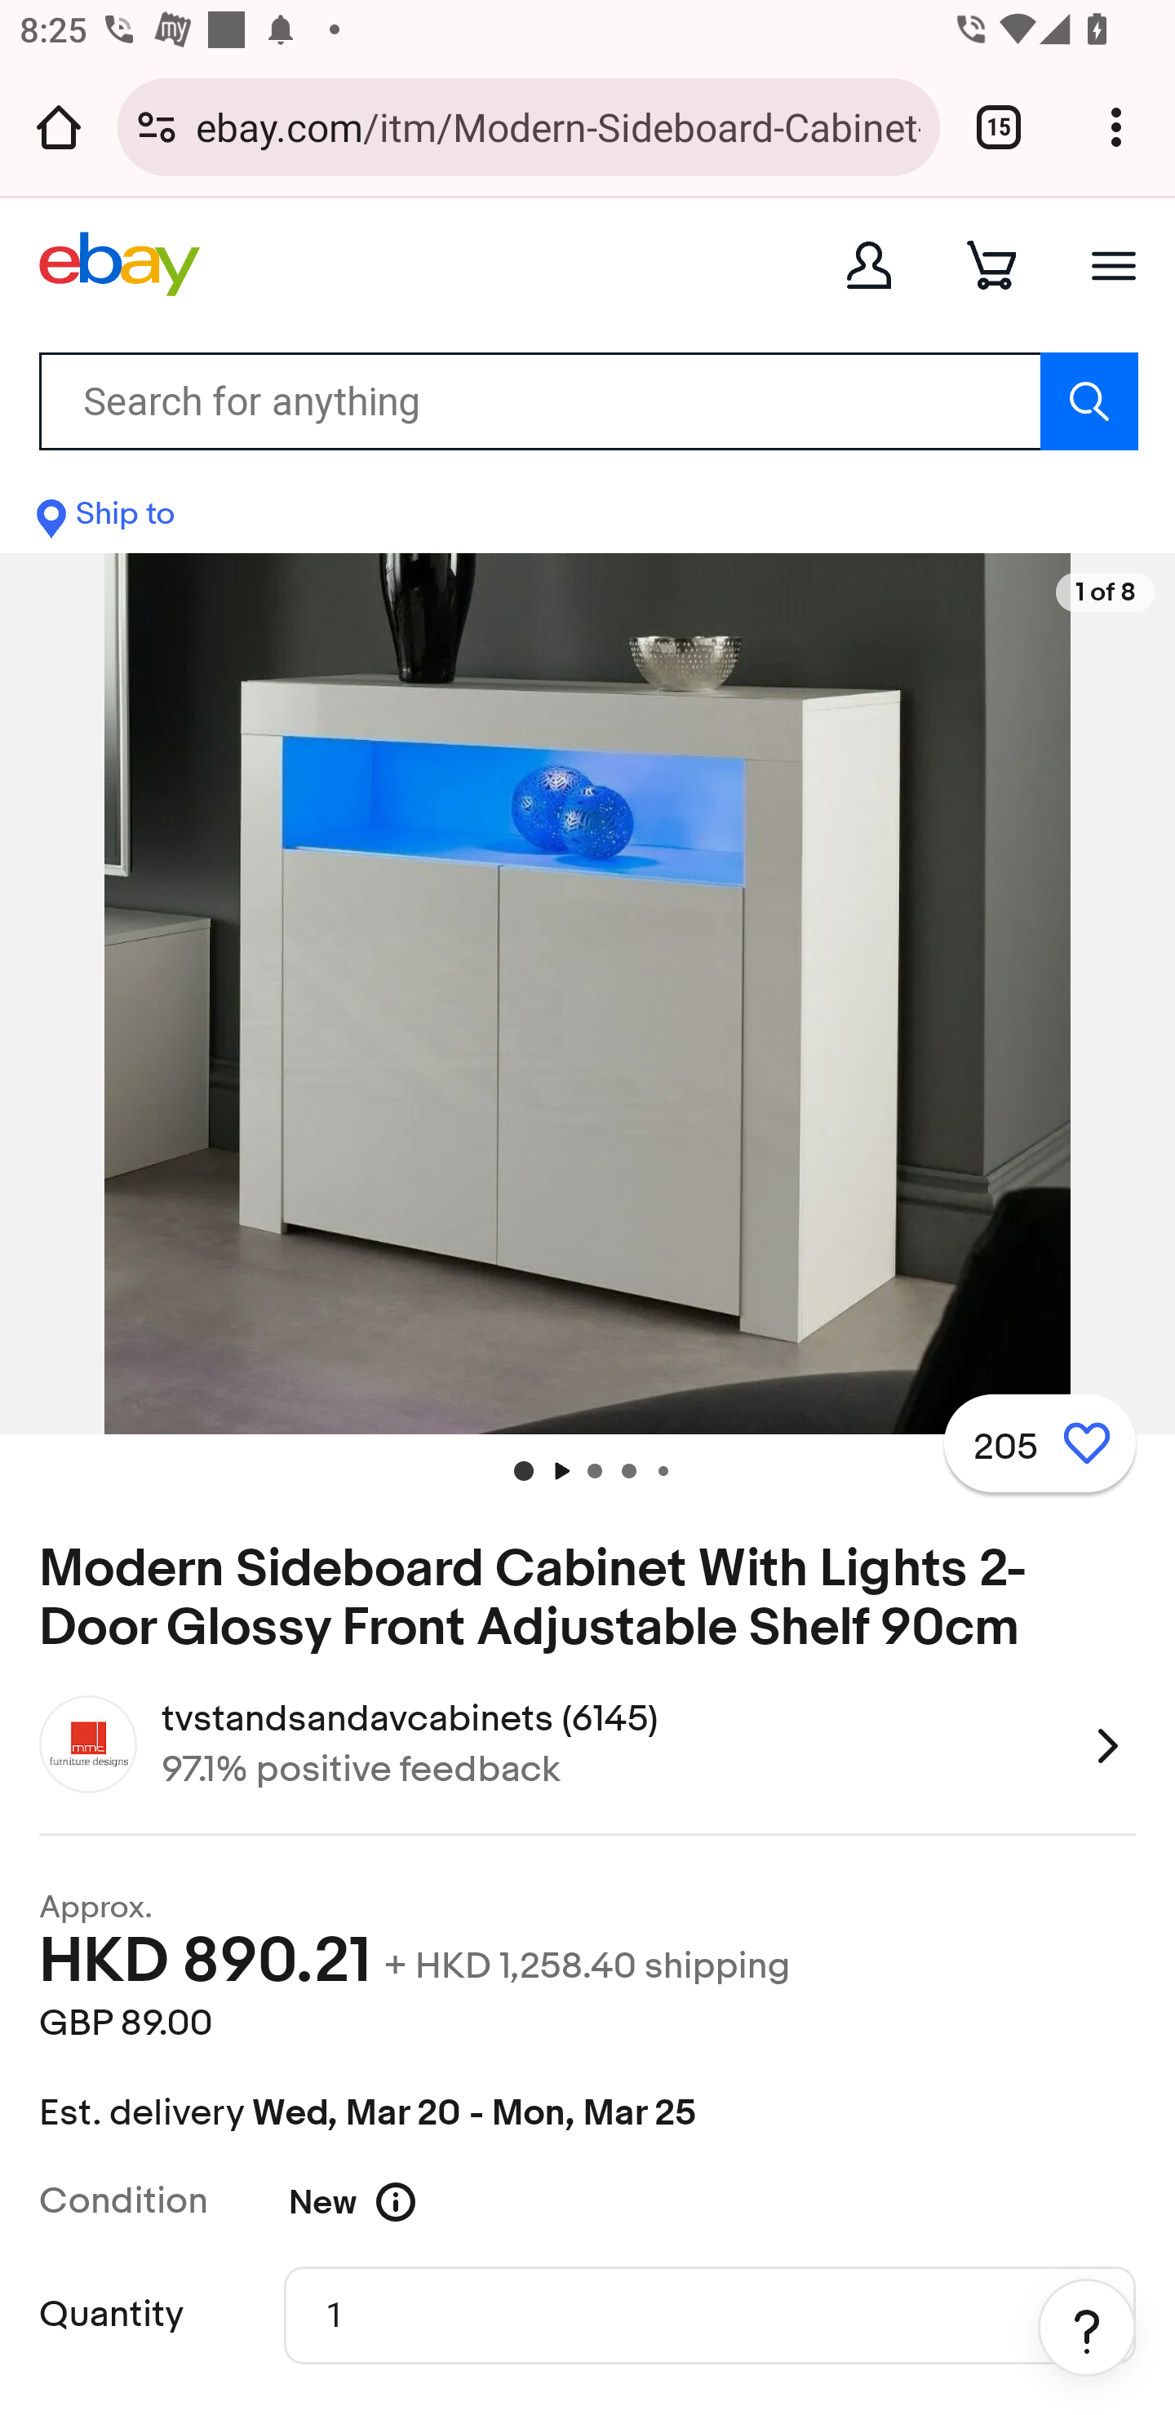 This screenshot has width=1175, height=2415. Describe the element at coordinates (1116, 126) in the screenshot. I see `Customize and control Google Chrome` at that location.